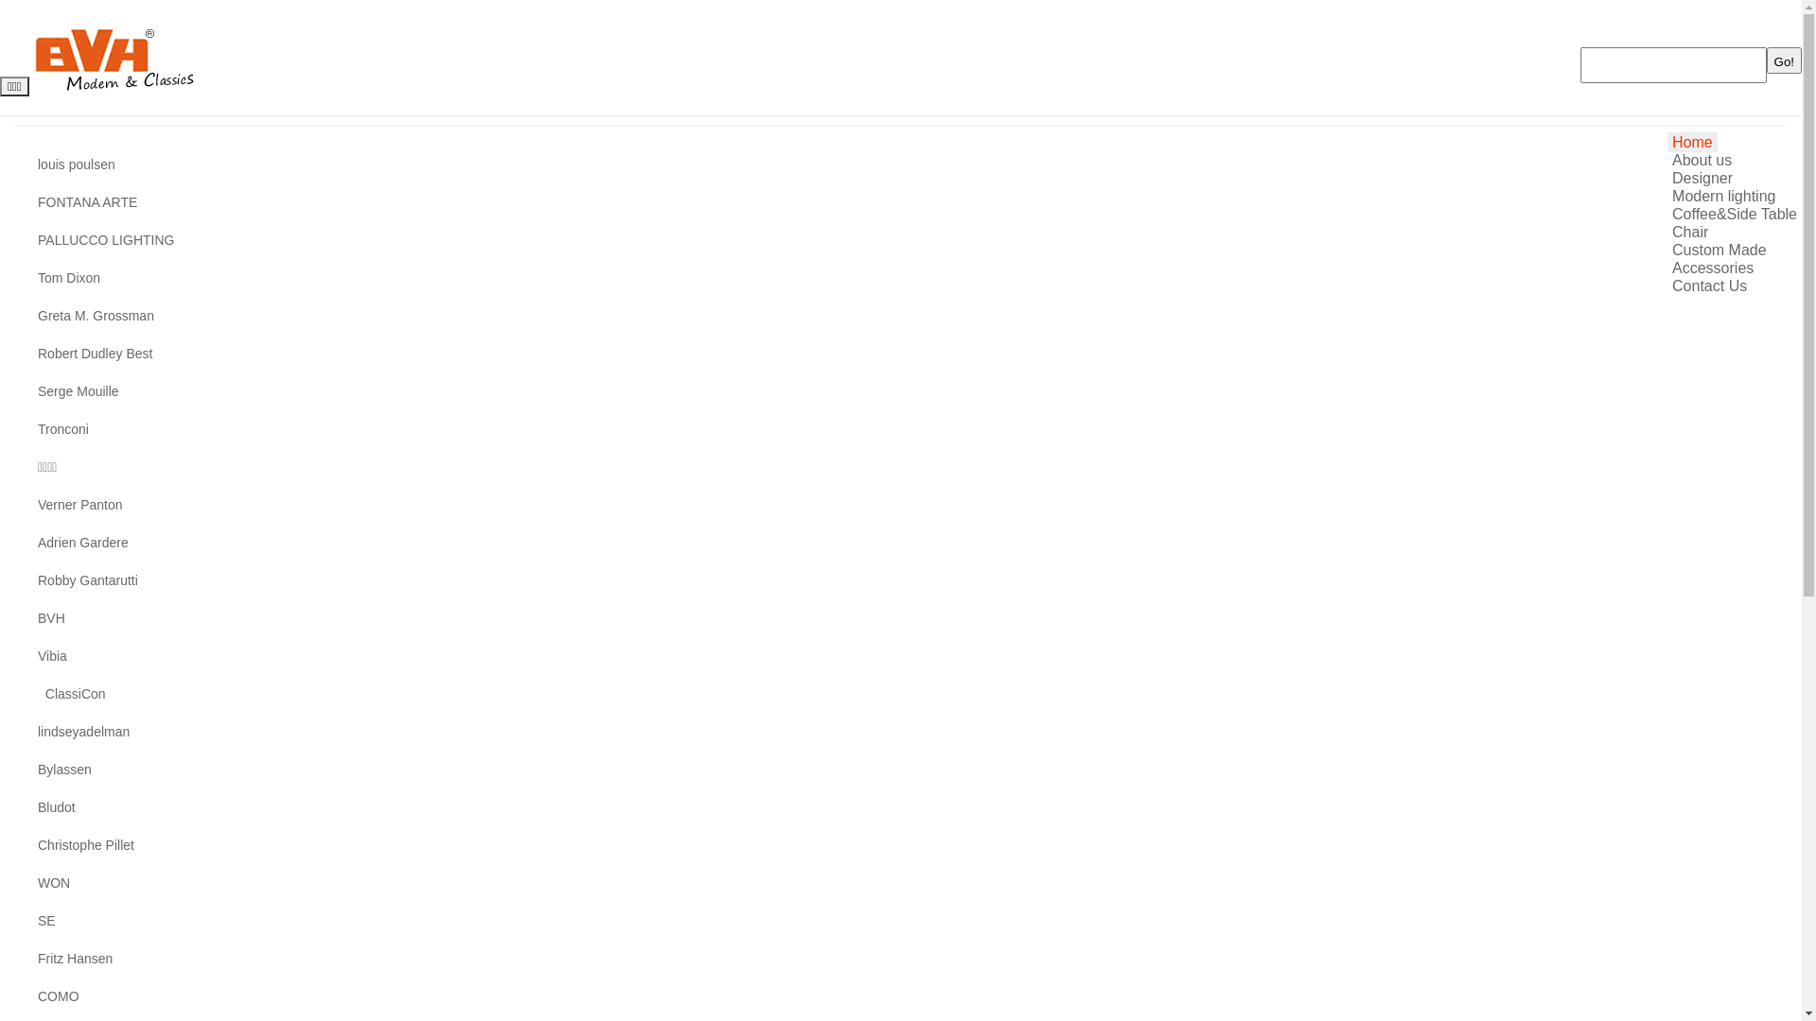 The height and width of the screenshot is (1021, 1816). Describe the element at coordinates (69, 278) in the screenshot. I see `Tom Dixon` at that location.